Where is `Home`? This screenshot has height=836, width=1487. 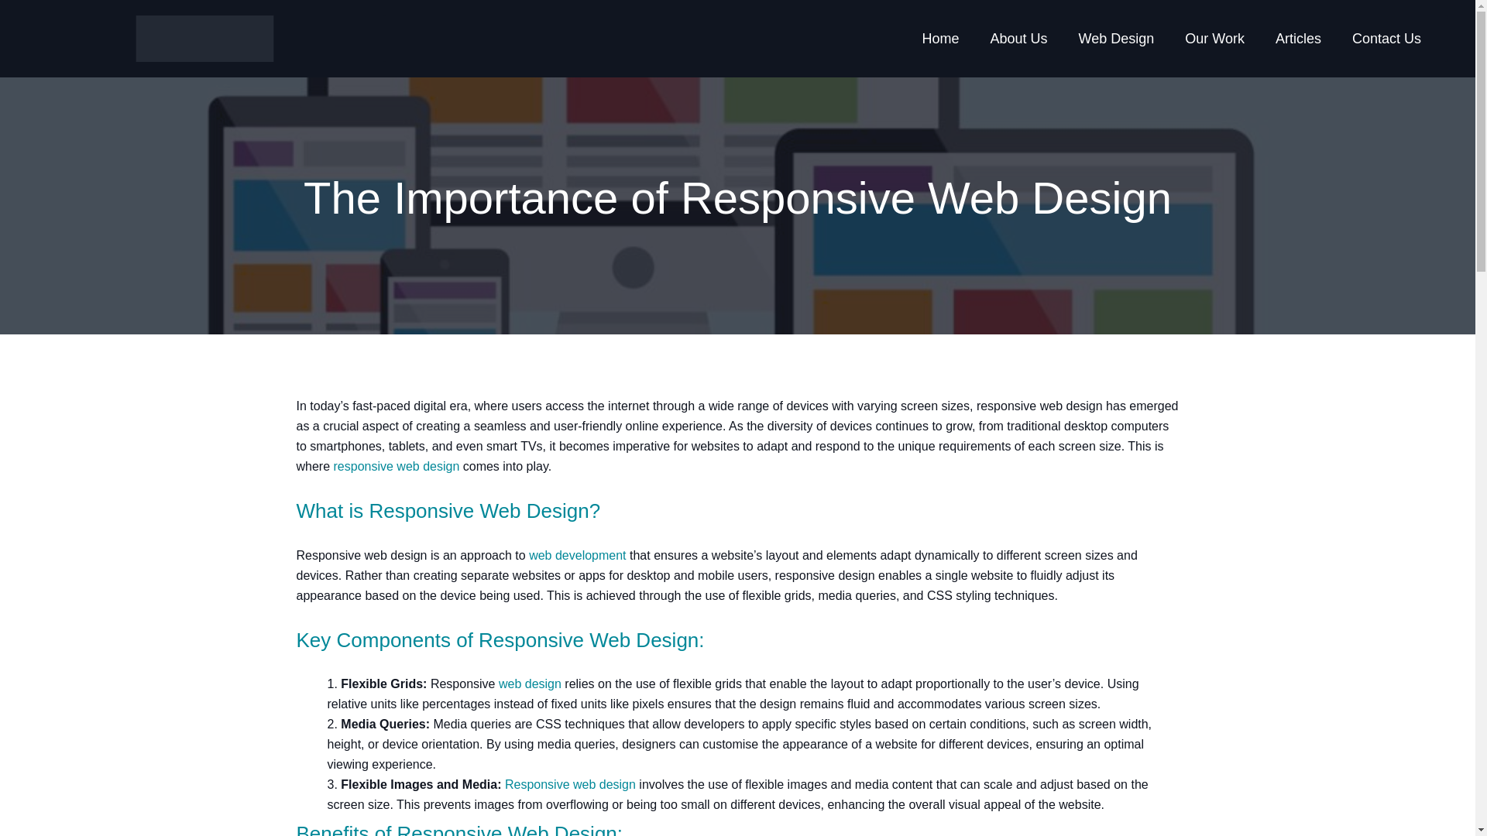 Home is located at coordinates (939, 39).